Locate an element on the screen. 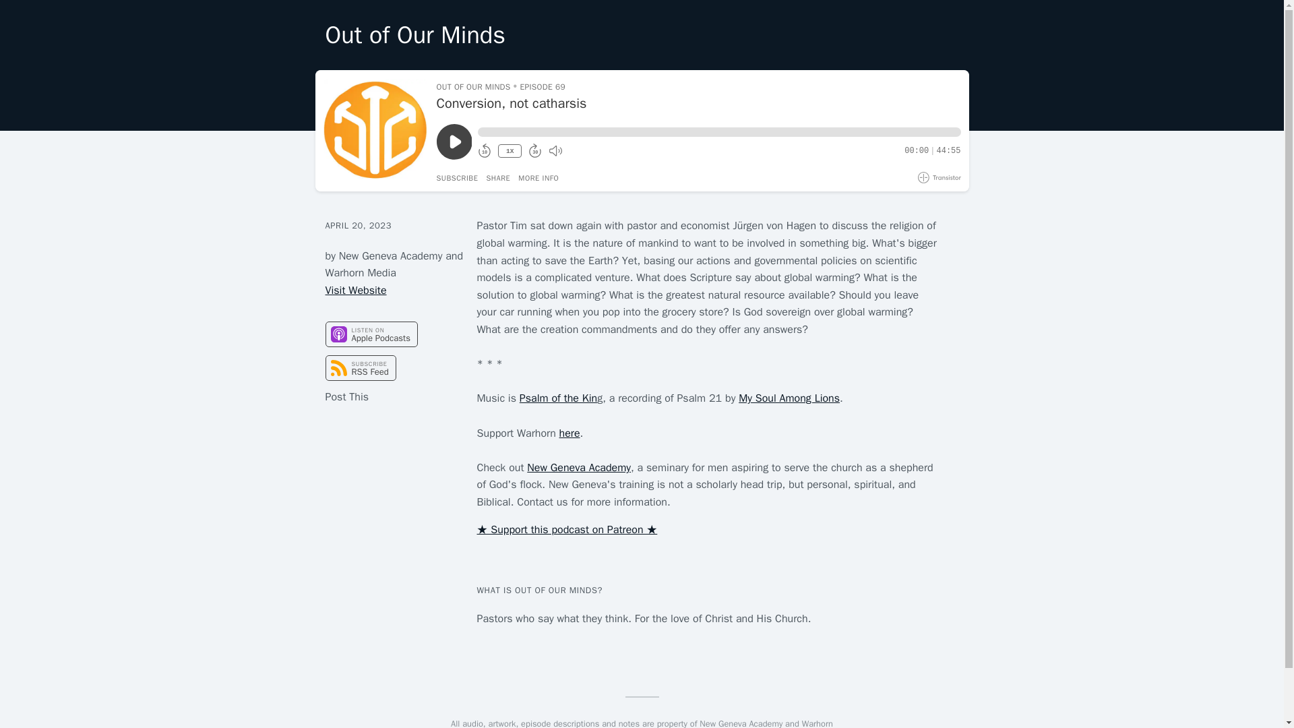 Image resolution: width=1294 pixels, height=728 pixels. Show subscribe options is located at coordinates (458, 178).